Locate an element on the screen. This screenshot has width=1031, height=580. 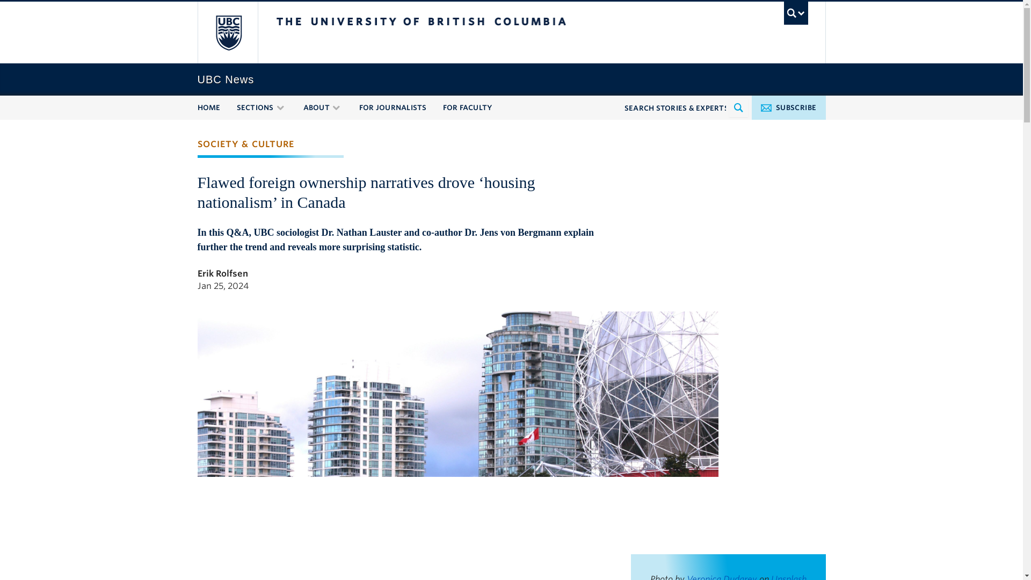
FOR JOURNALISTS is located at coordinates (393, 107).